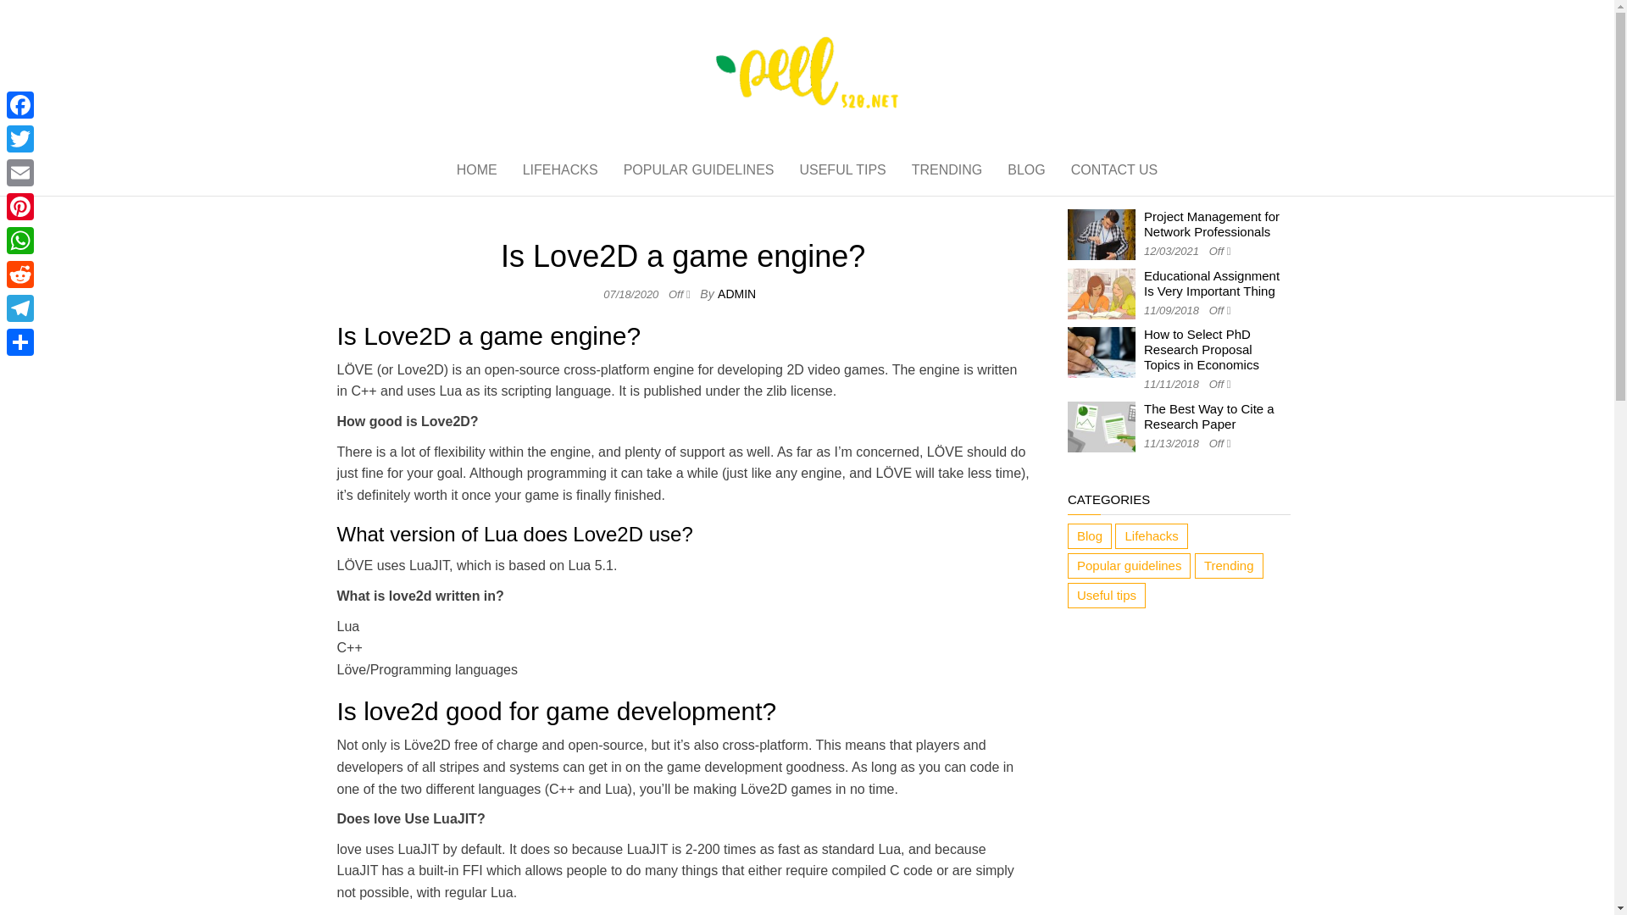 The width and height of the screenshot is (1627, 915). What do you see at coordinates (20, 206) in the screenshot?
I see `Pinterest` at bounding box center [20, 206].